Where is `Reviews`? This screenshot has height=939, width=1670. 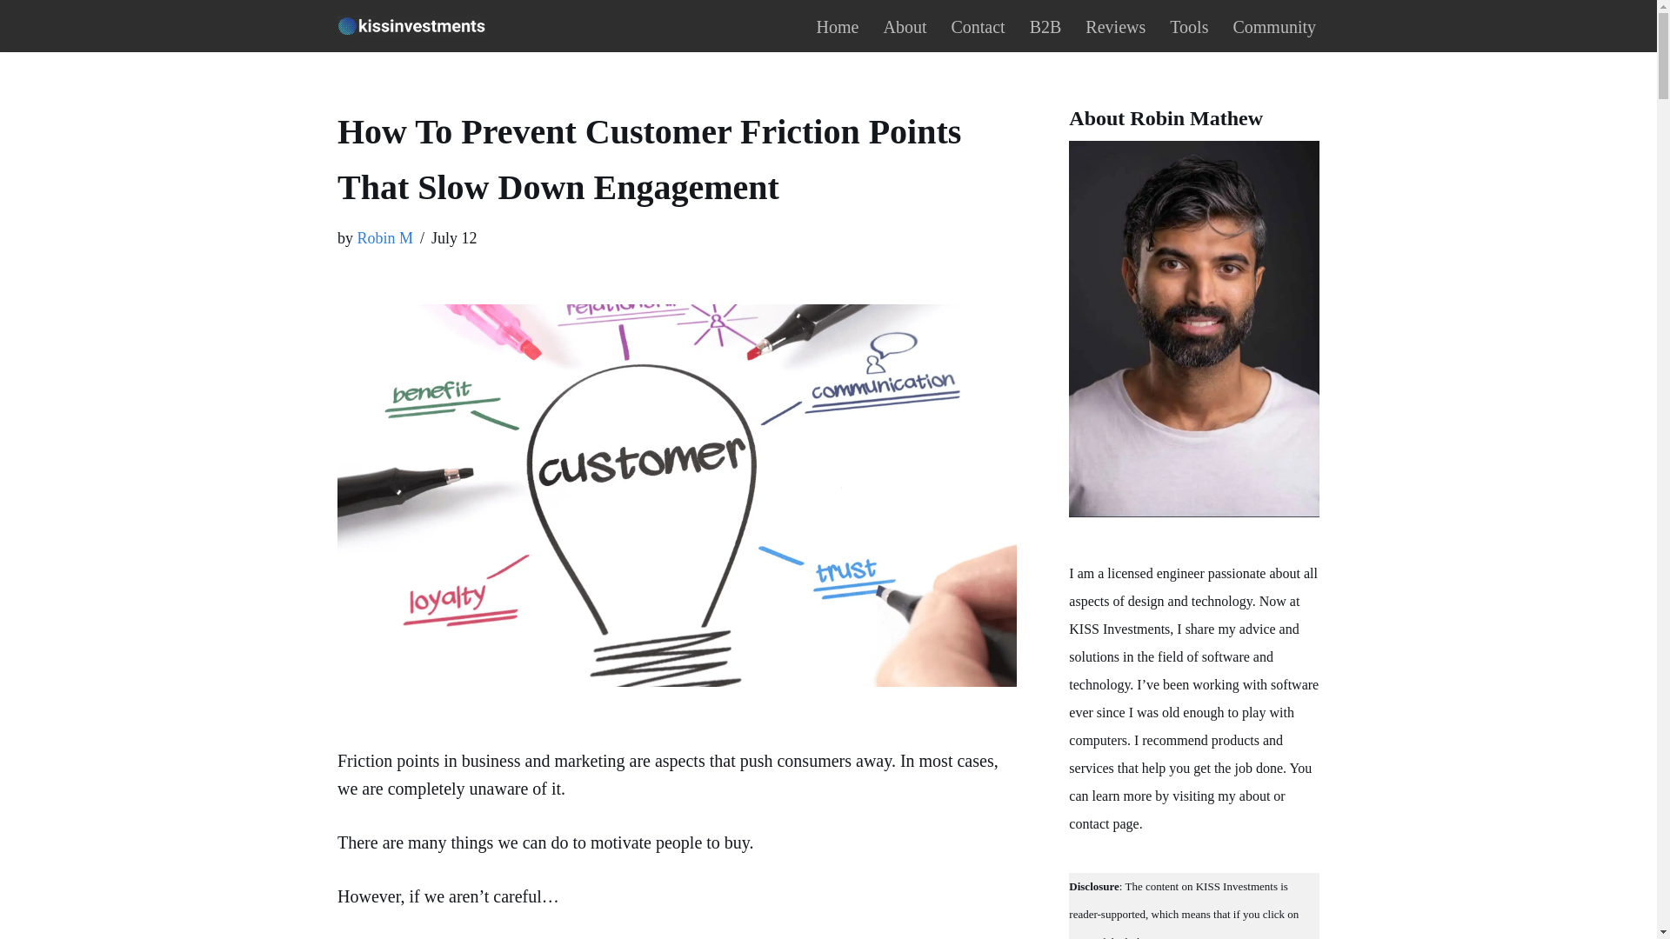 Reviews is located at coordinates (1115, 26).